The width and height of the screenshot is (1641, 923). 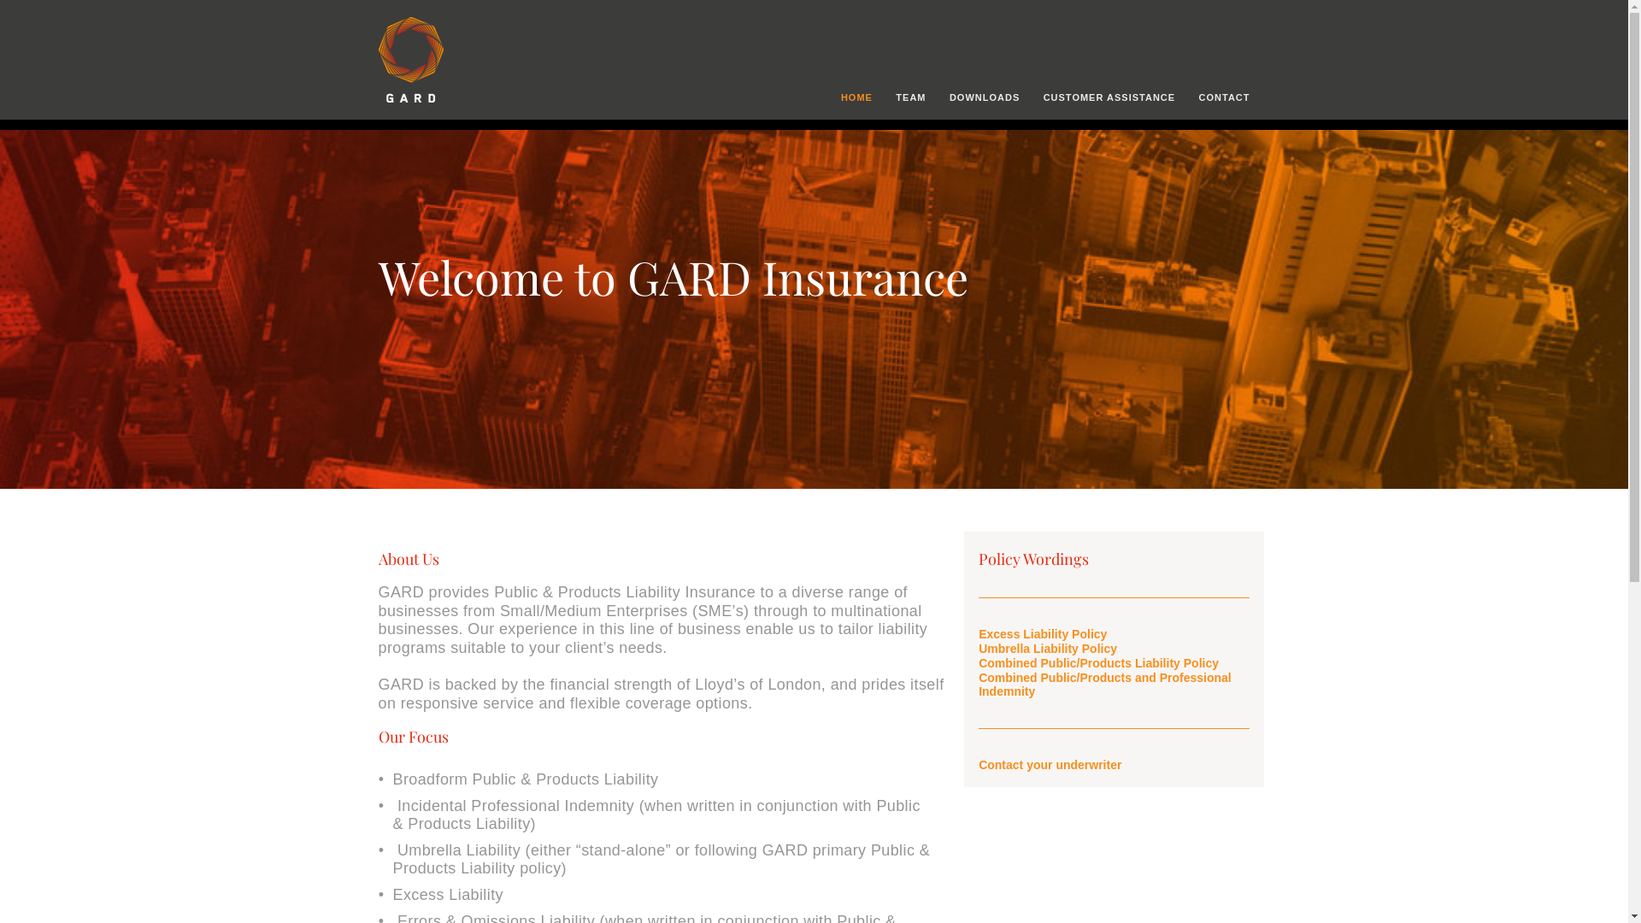 I want to click on CONTACT, so click(x=1220, y=94).